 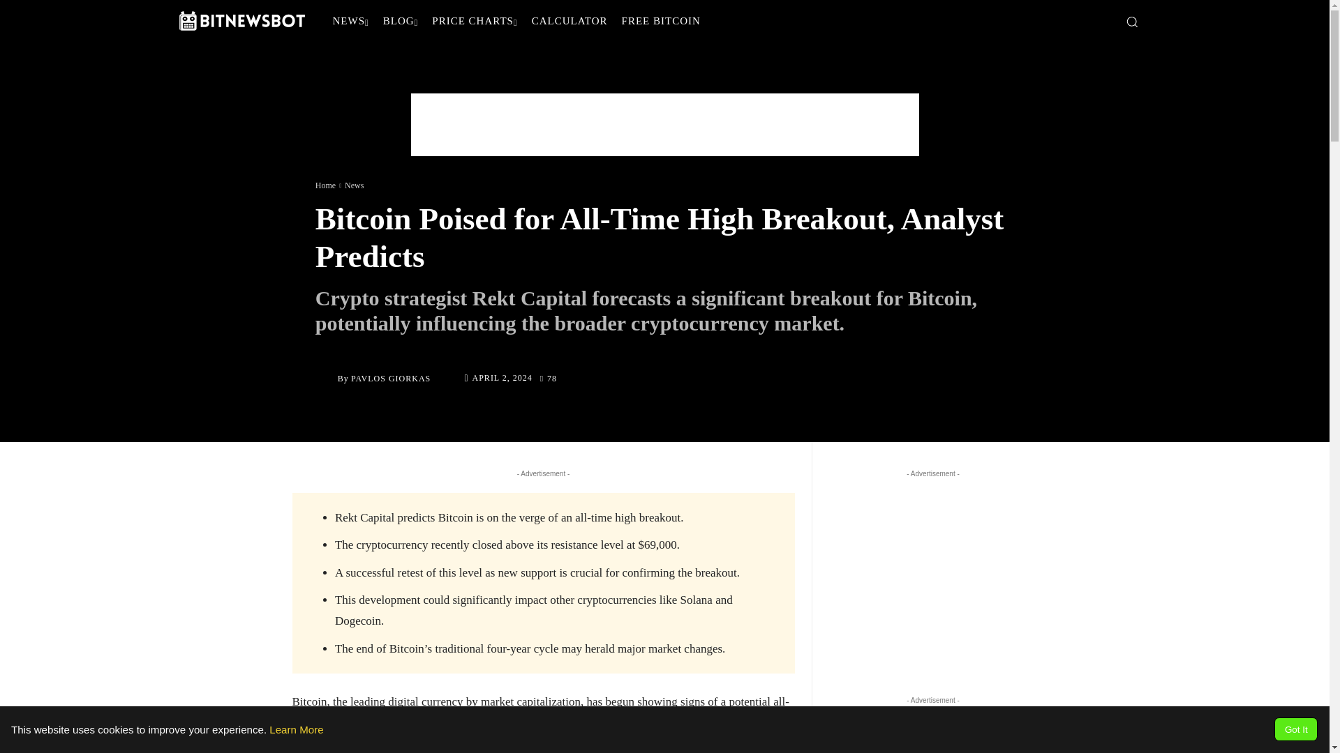 I want to click on Pavlos Giorkas, so click(x=326, y=379).